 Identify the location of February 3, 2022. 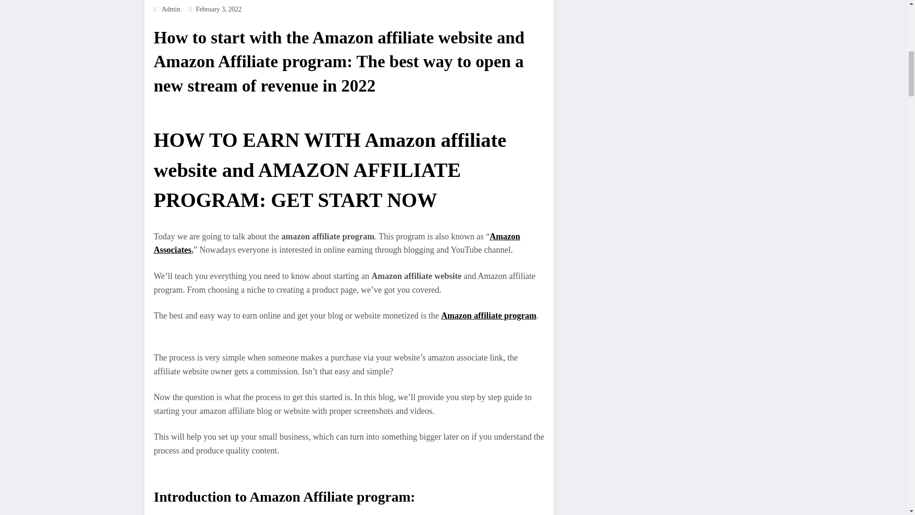
(218, 9).